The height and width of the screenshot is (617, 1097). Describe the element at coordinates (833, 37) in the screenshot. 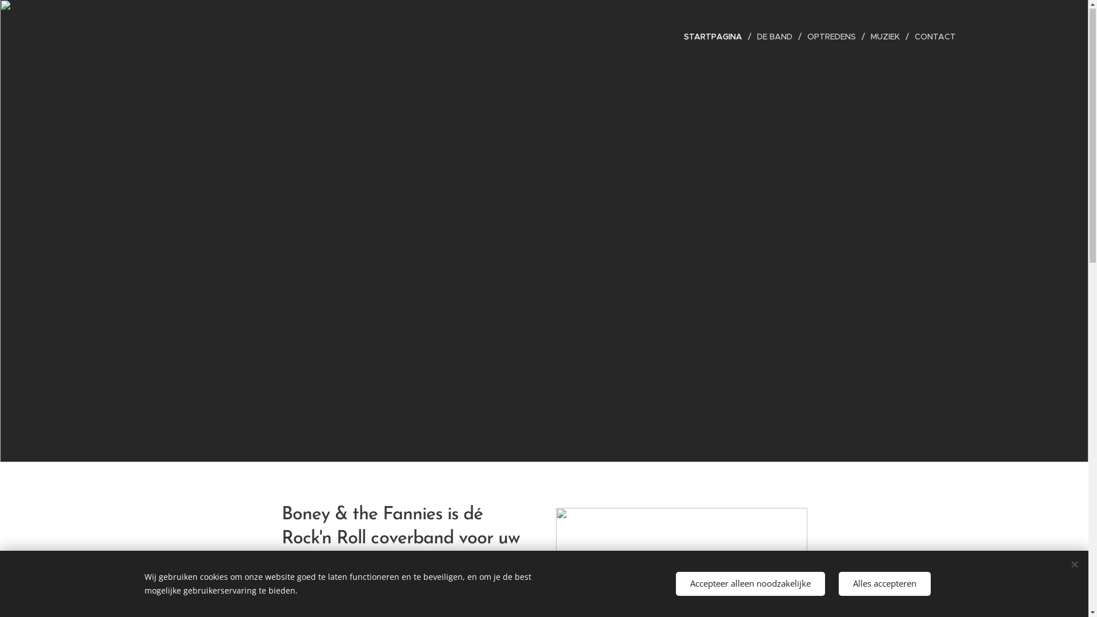

I see `OPTREDENS` at that location.